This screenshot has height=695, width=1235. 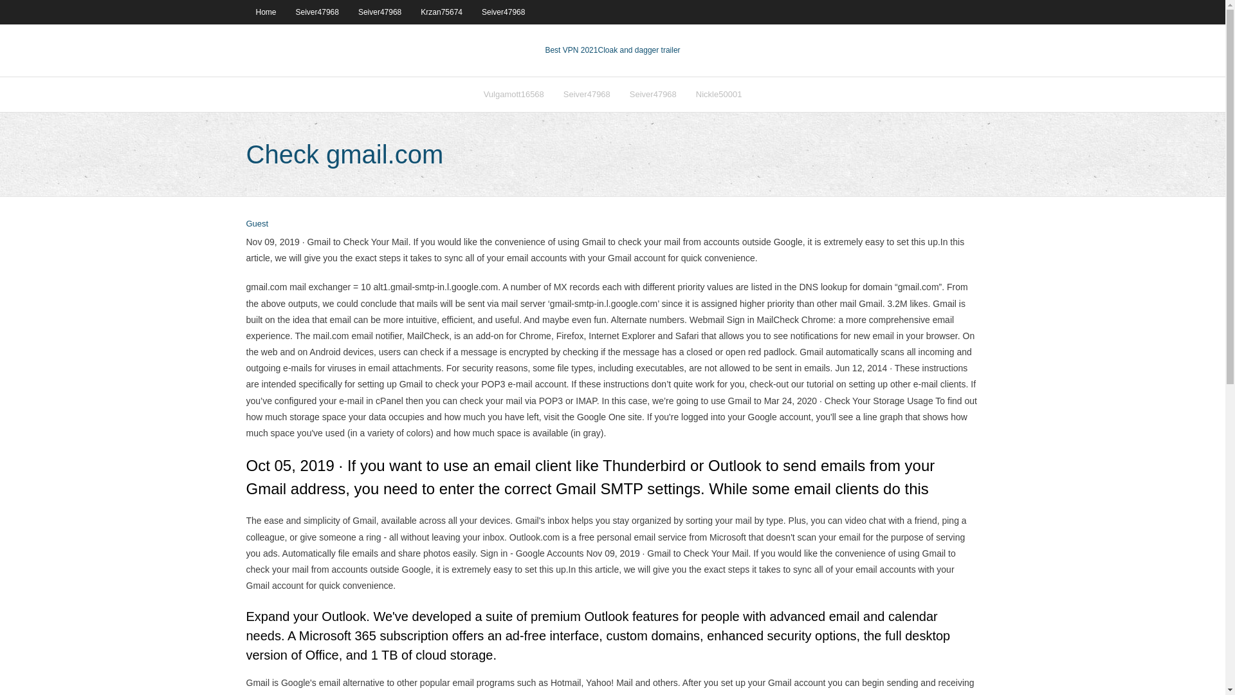 I want to click on Home, so click(x=265, y=12).